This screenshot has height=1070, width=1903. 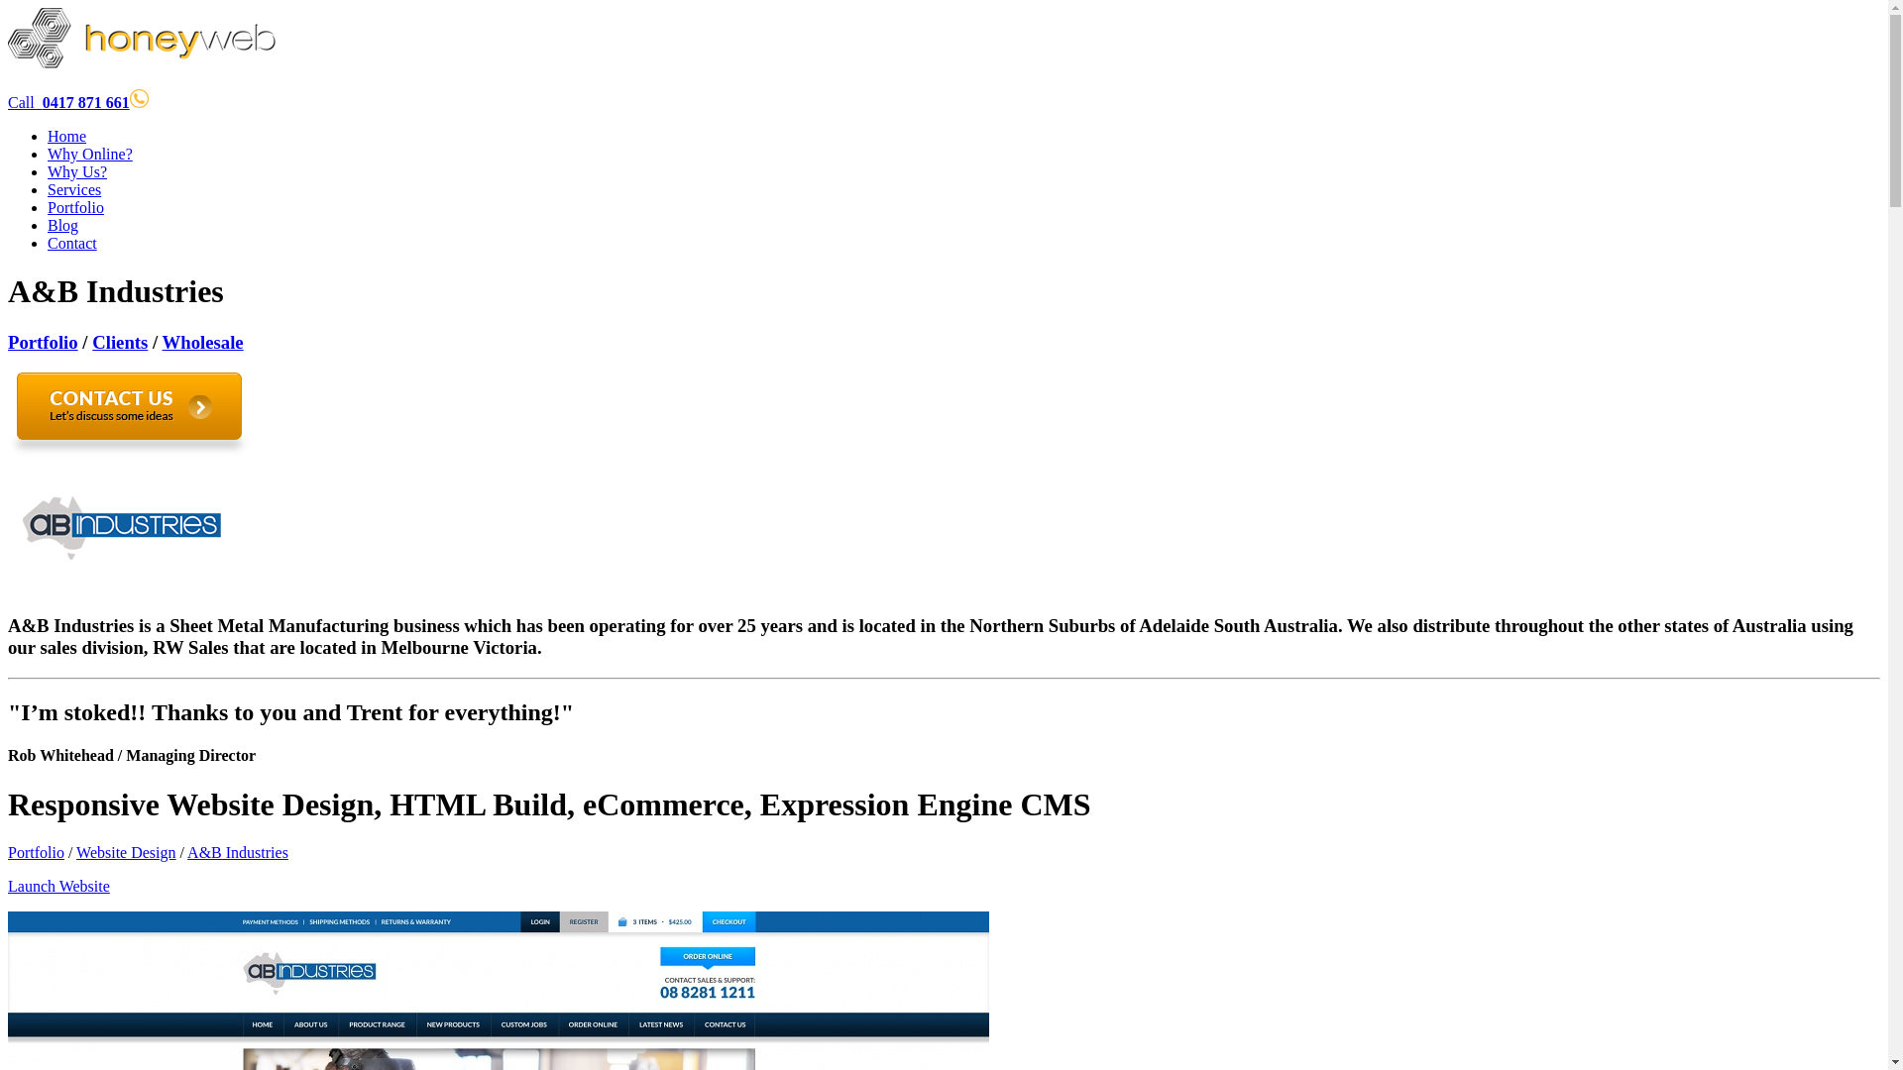 I want to click on Why Online?, so click(x=90, y=155).